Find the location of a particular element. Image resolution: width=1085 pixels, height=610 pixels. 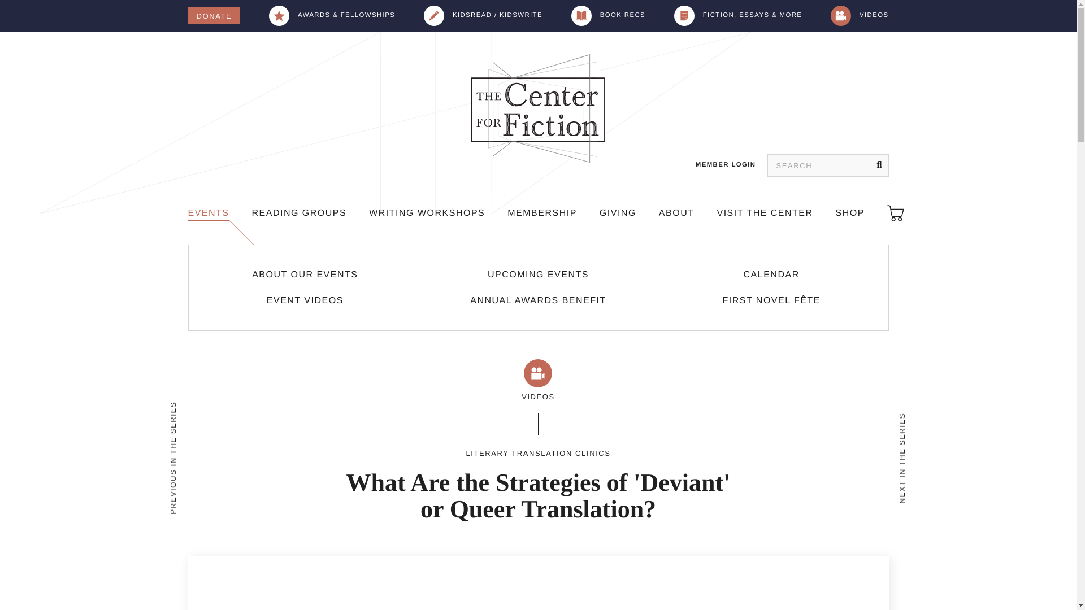

GIVING is located at coordinates (618, 213).